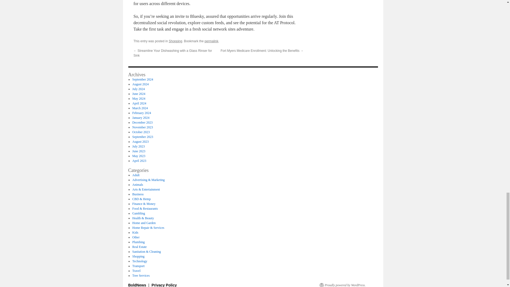  Describe the element at coordinates (141, 113) in the screenshot. I see `February 2024` at that location.